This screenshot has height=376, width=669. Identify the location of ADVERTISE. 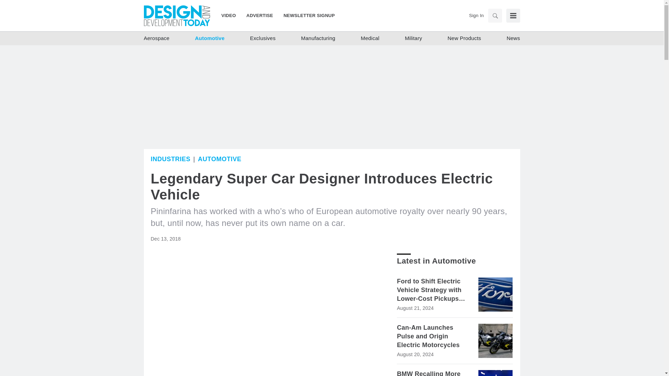
(259, 15).